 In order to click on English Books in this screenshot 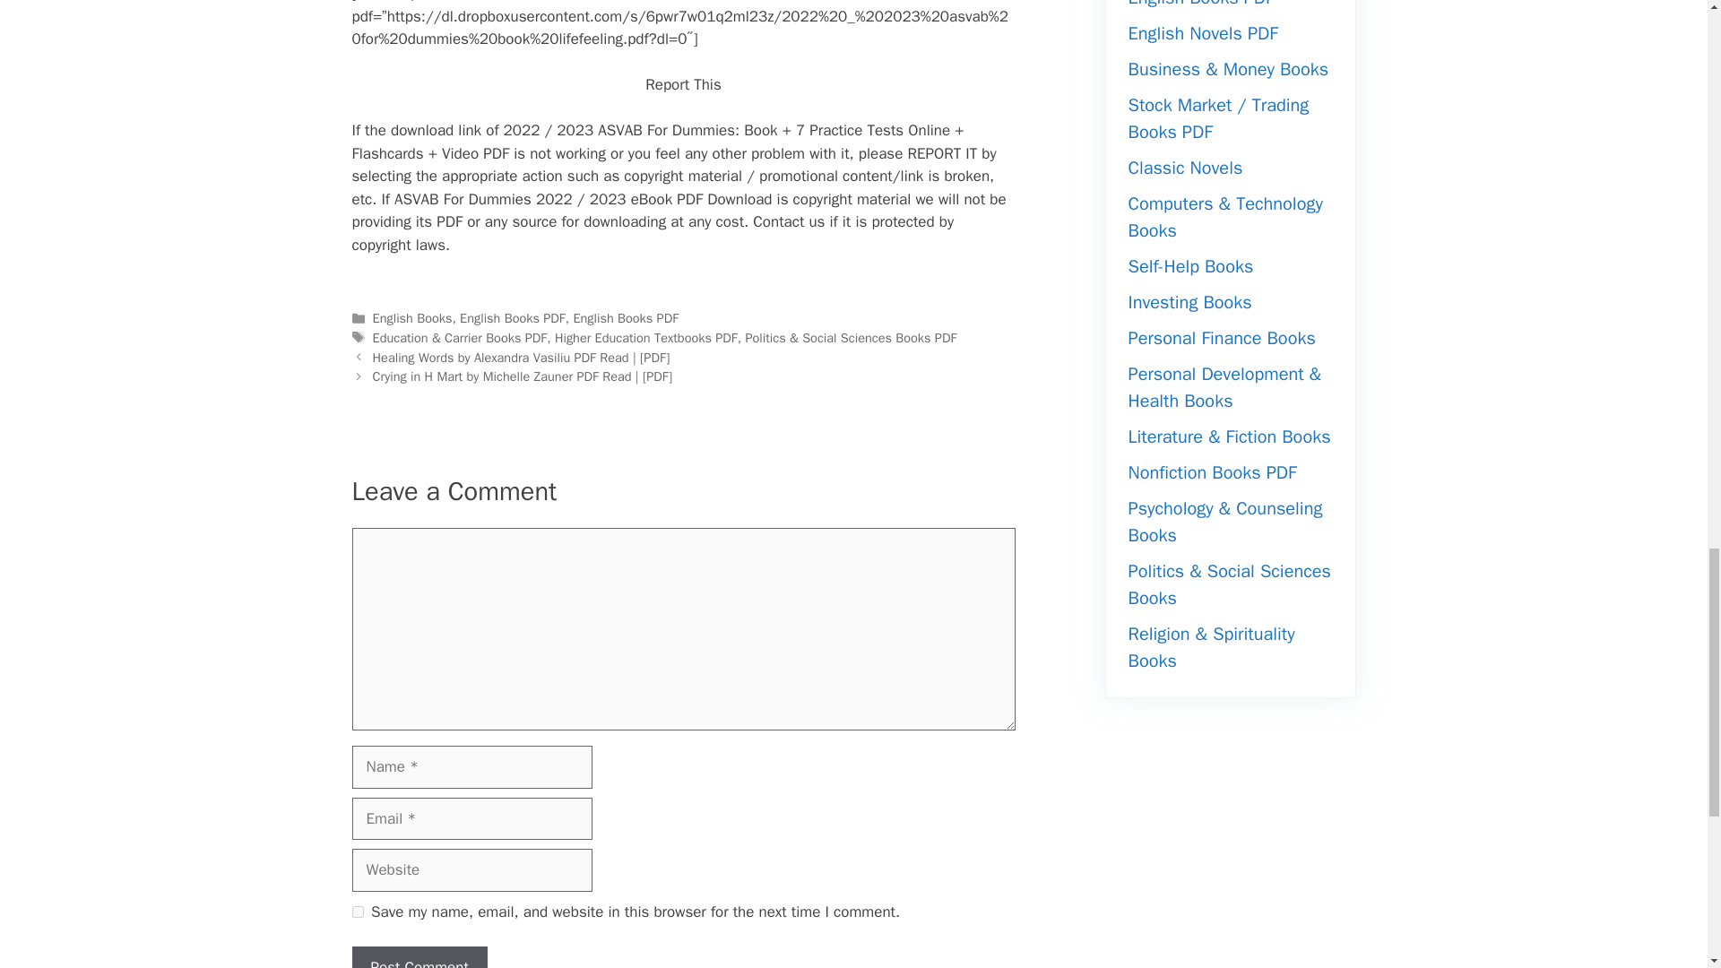, I will do `click(412, 317)`.